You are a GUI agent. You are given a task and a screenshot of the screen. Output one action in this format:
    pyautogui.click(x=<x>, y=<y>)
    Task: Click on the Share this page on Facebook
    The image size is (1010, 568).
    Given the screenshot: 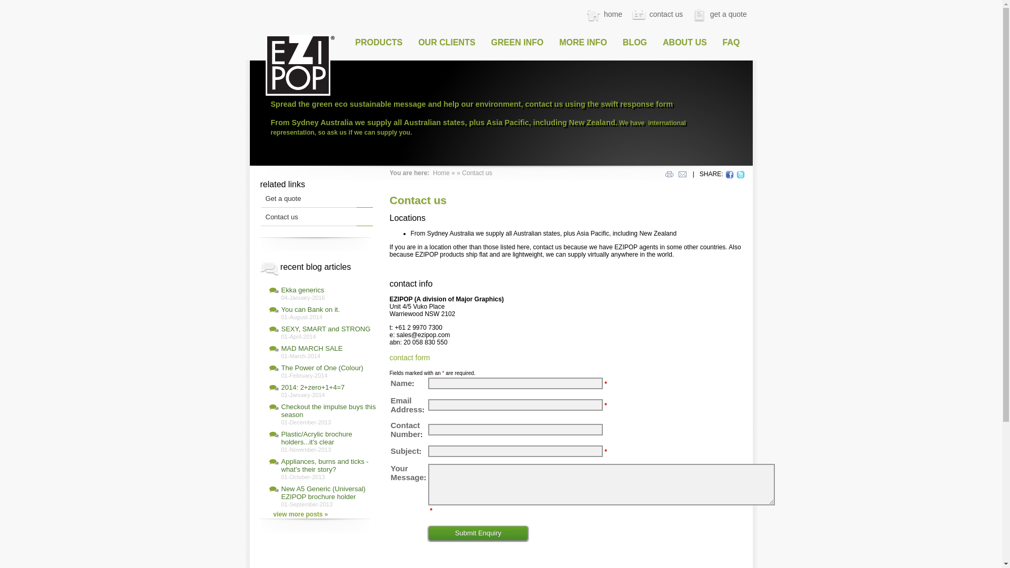 What is the action you would take?
    pyautogui.click(x=730, y=175)
    